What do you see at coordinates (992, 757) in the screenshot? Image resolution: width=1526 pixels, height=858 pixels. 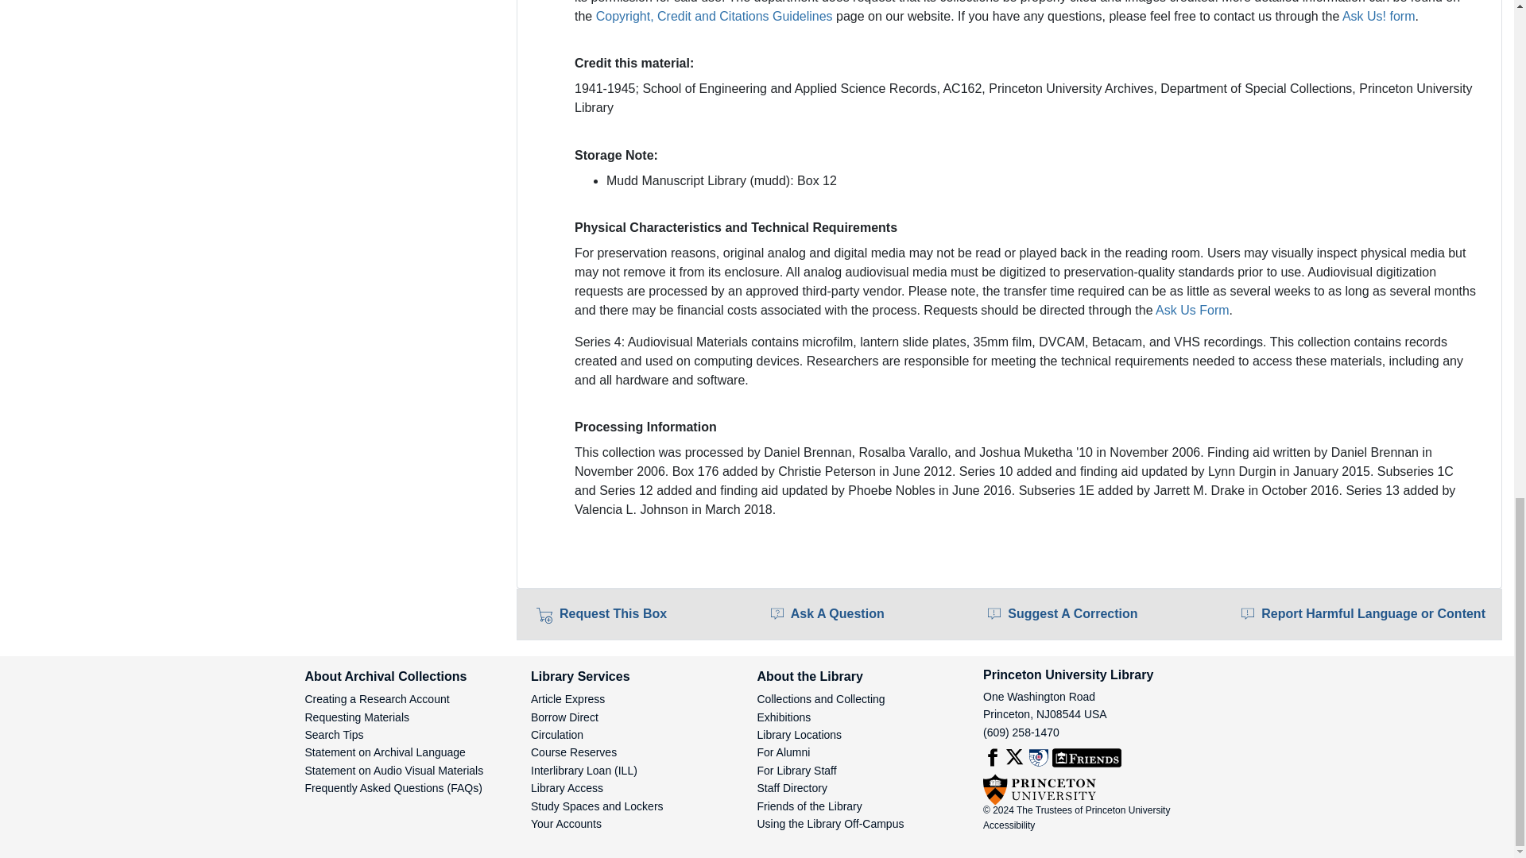 I see `Facebook Logo` at bounding box center [992, 757].